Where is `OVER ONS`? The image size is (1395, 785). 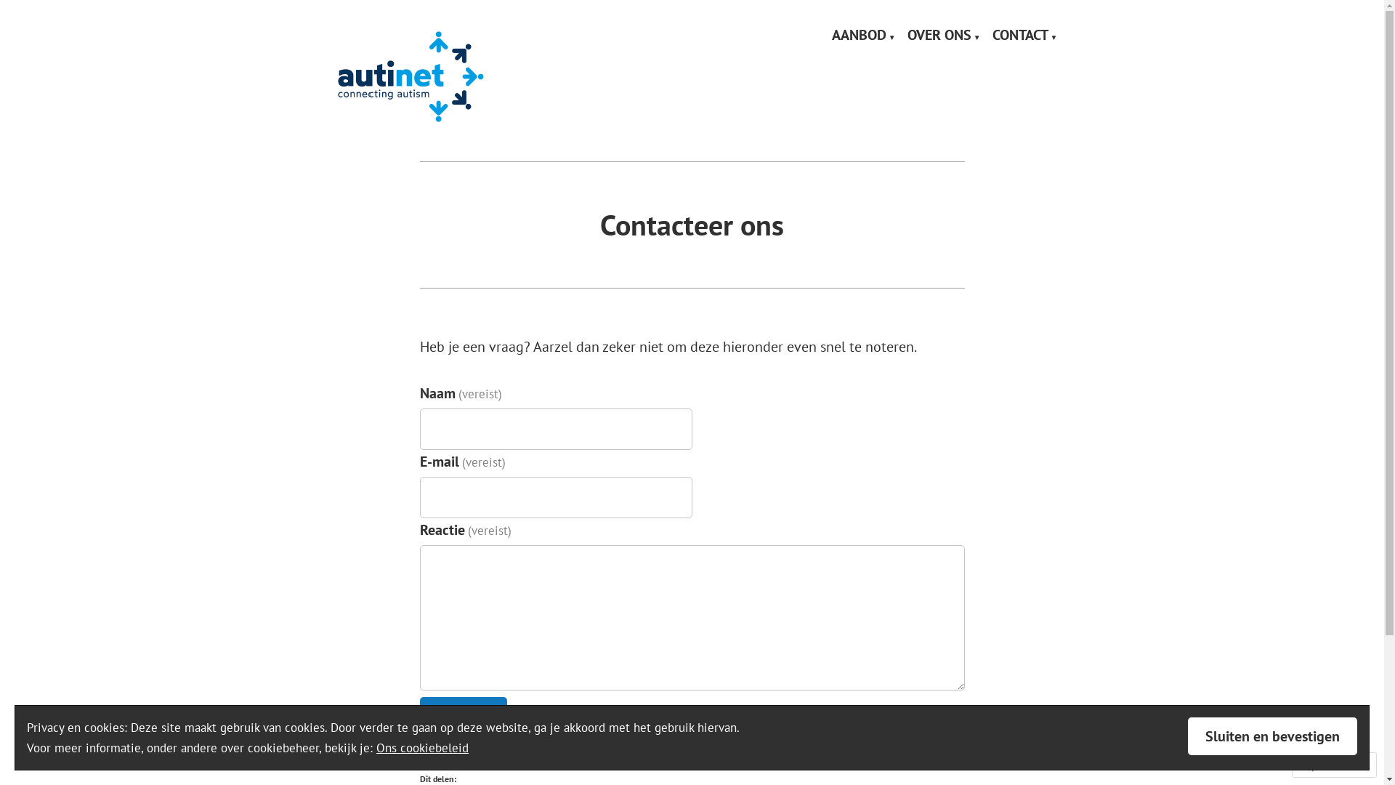 OVER ONS is located at coordinates (945, 36).